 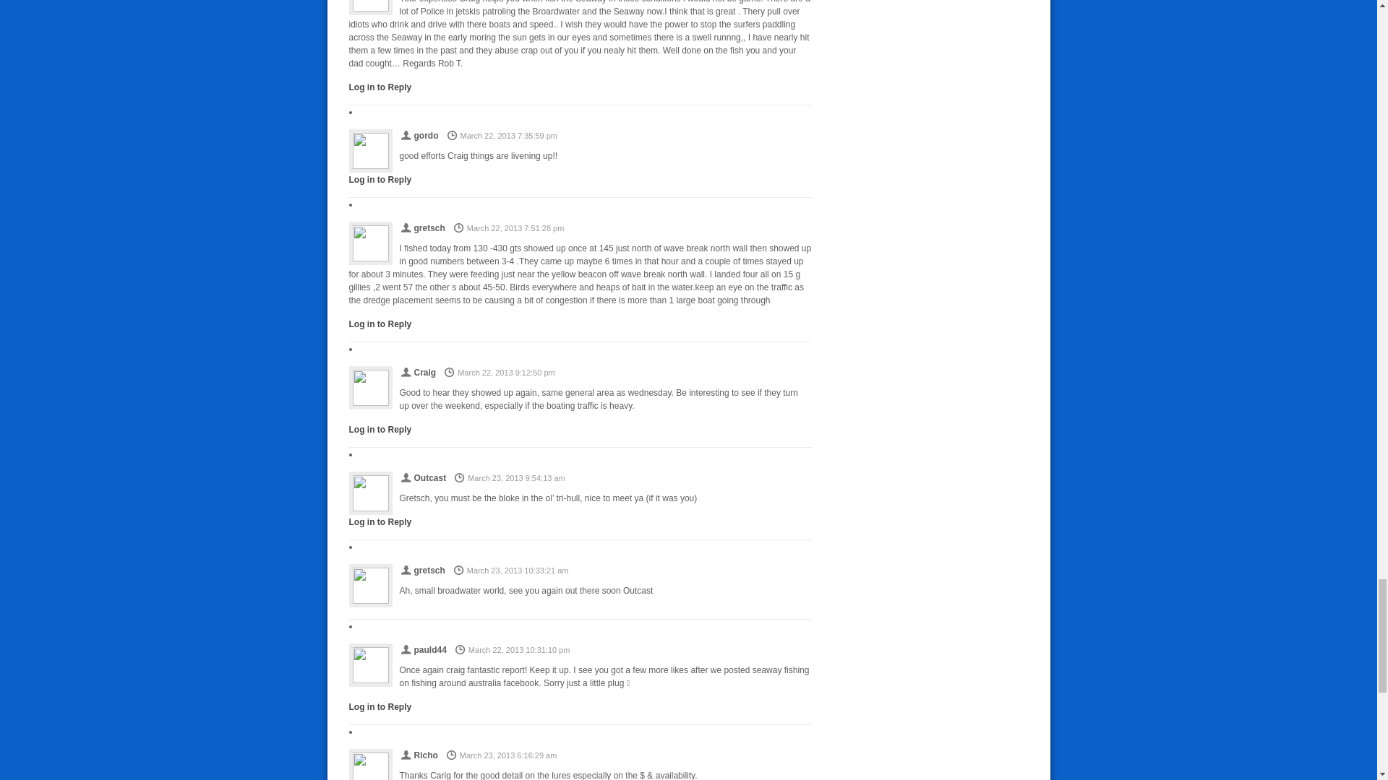 What do you see at coordinates (379, 87) in the screenshot?
I see `Log in to Reply` at bounding box center [379, 87].